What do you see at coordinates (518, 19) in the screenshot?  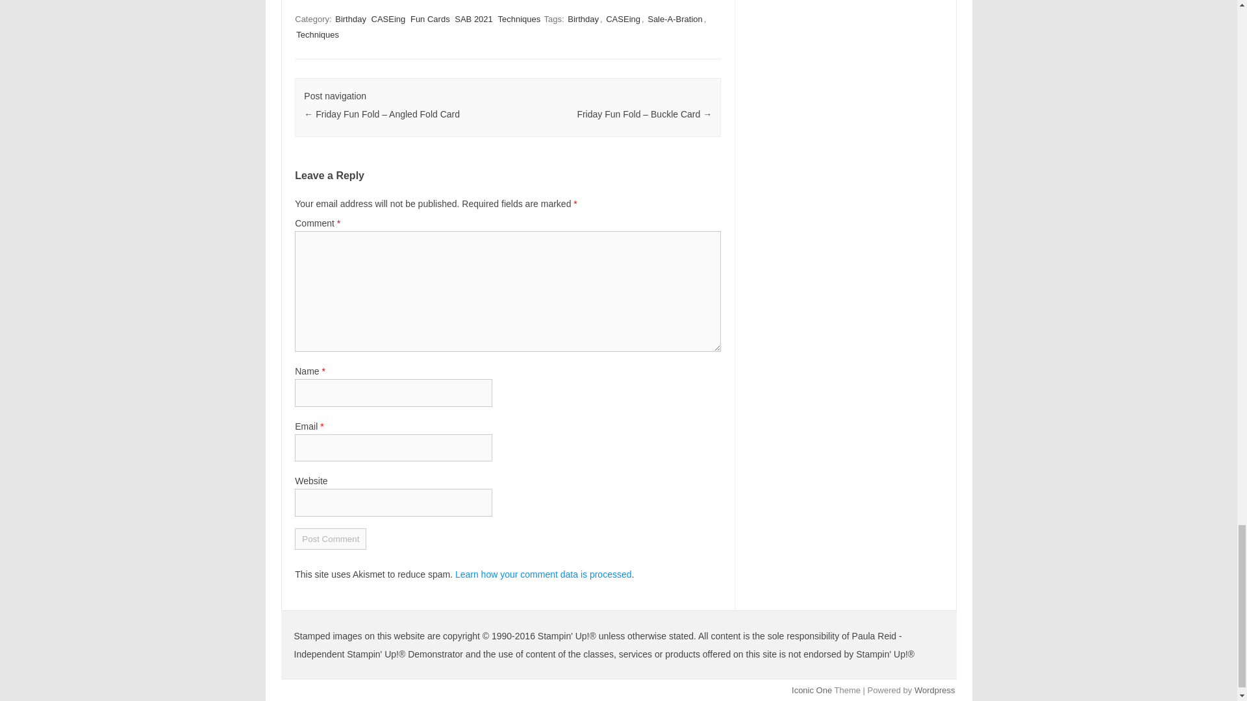 I see `Techniques` at bounding box center [518, 19].